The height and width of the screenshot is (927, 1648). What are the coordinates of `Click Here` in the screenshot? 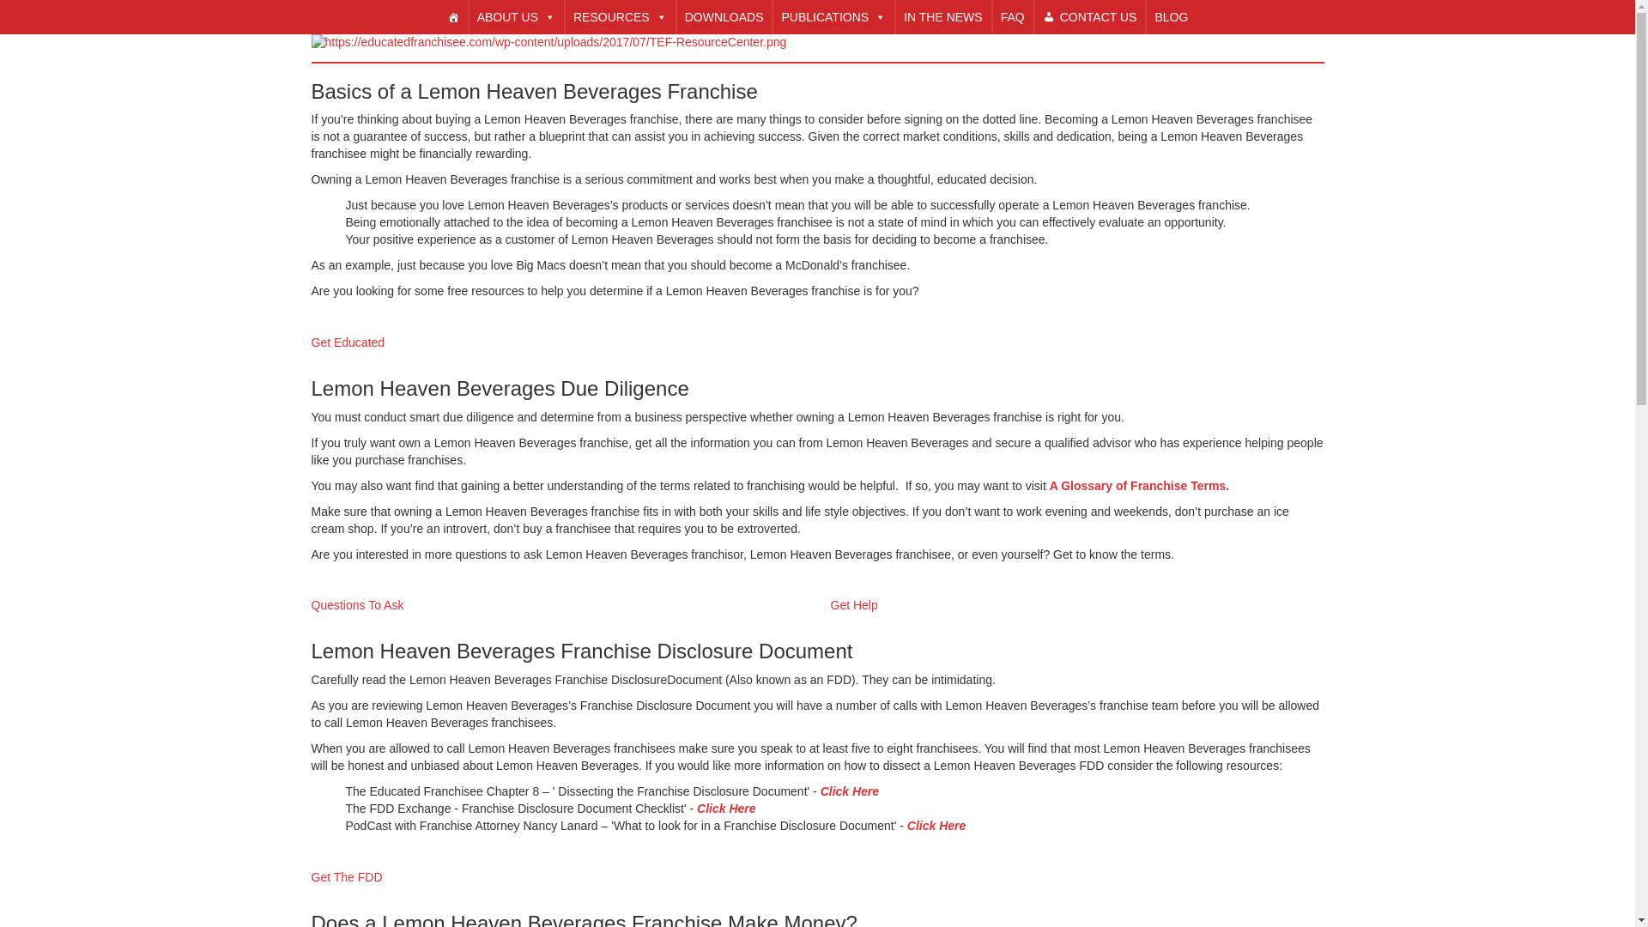 It's located at (936, 825).